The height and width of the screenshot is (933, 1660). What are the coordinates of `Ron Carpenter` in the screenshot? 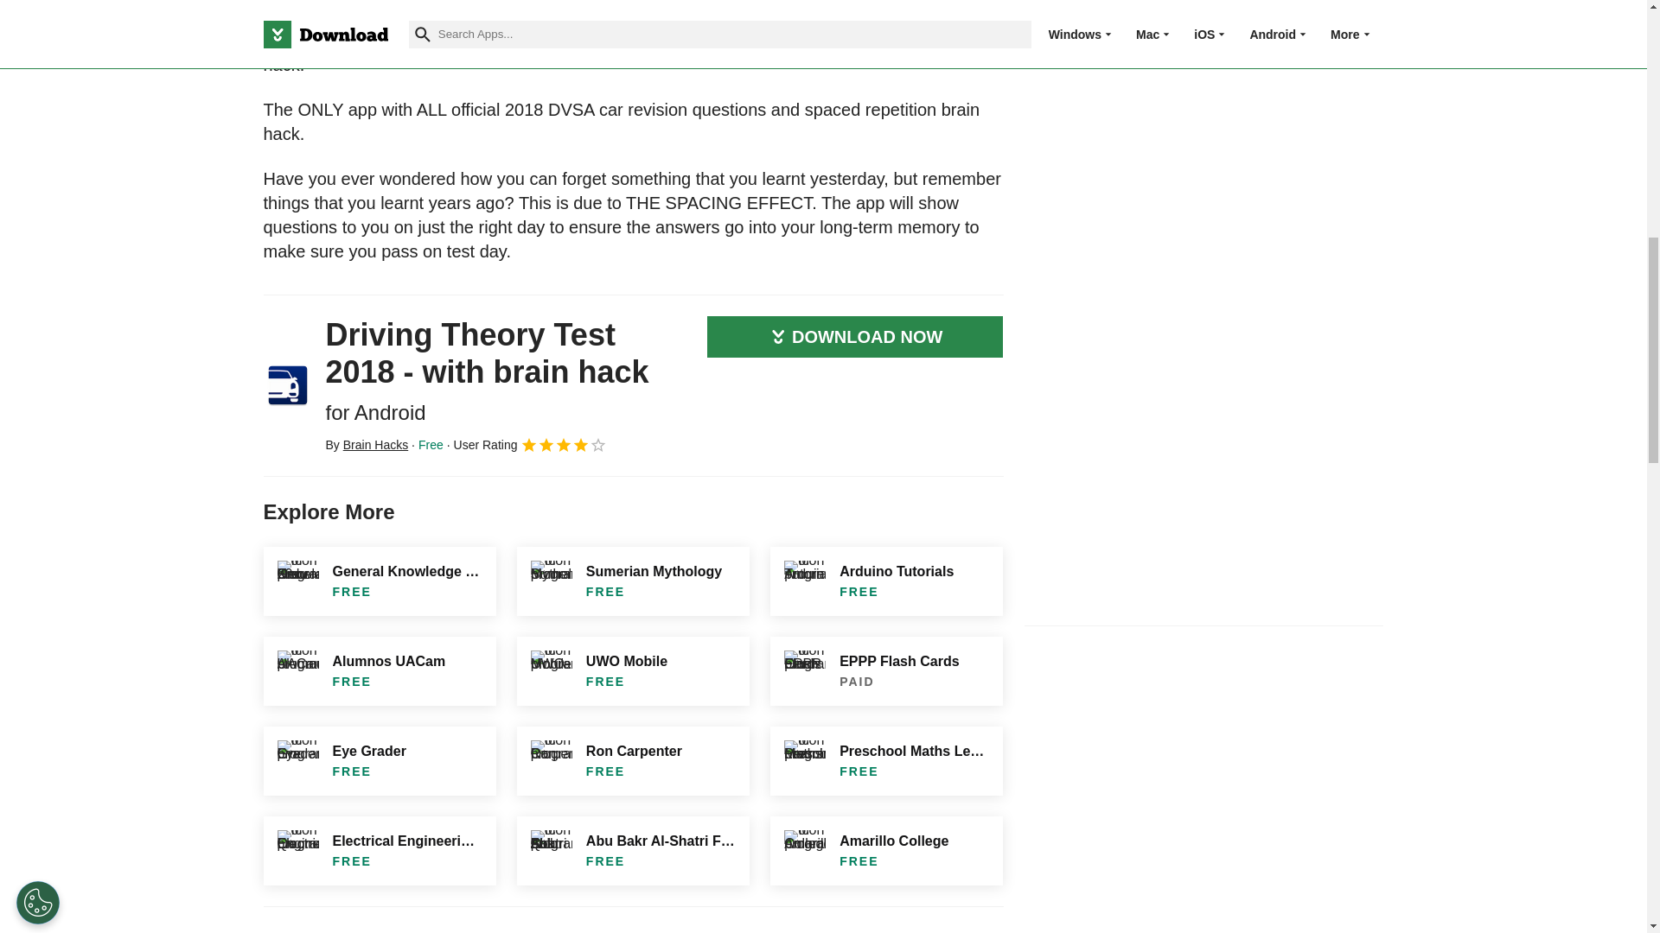 It's located at (633, 761).